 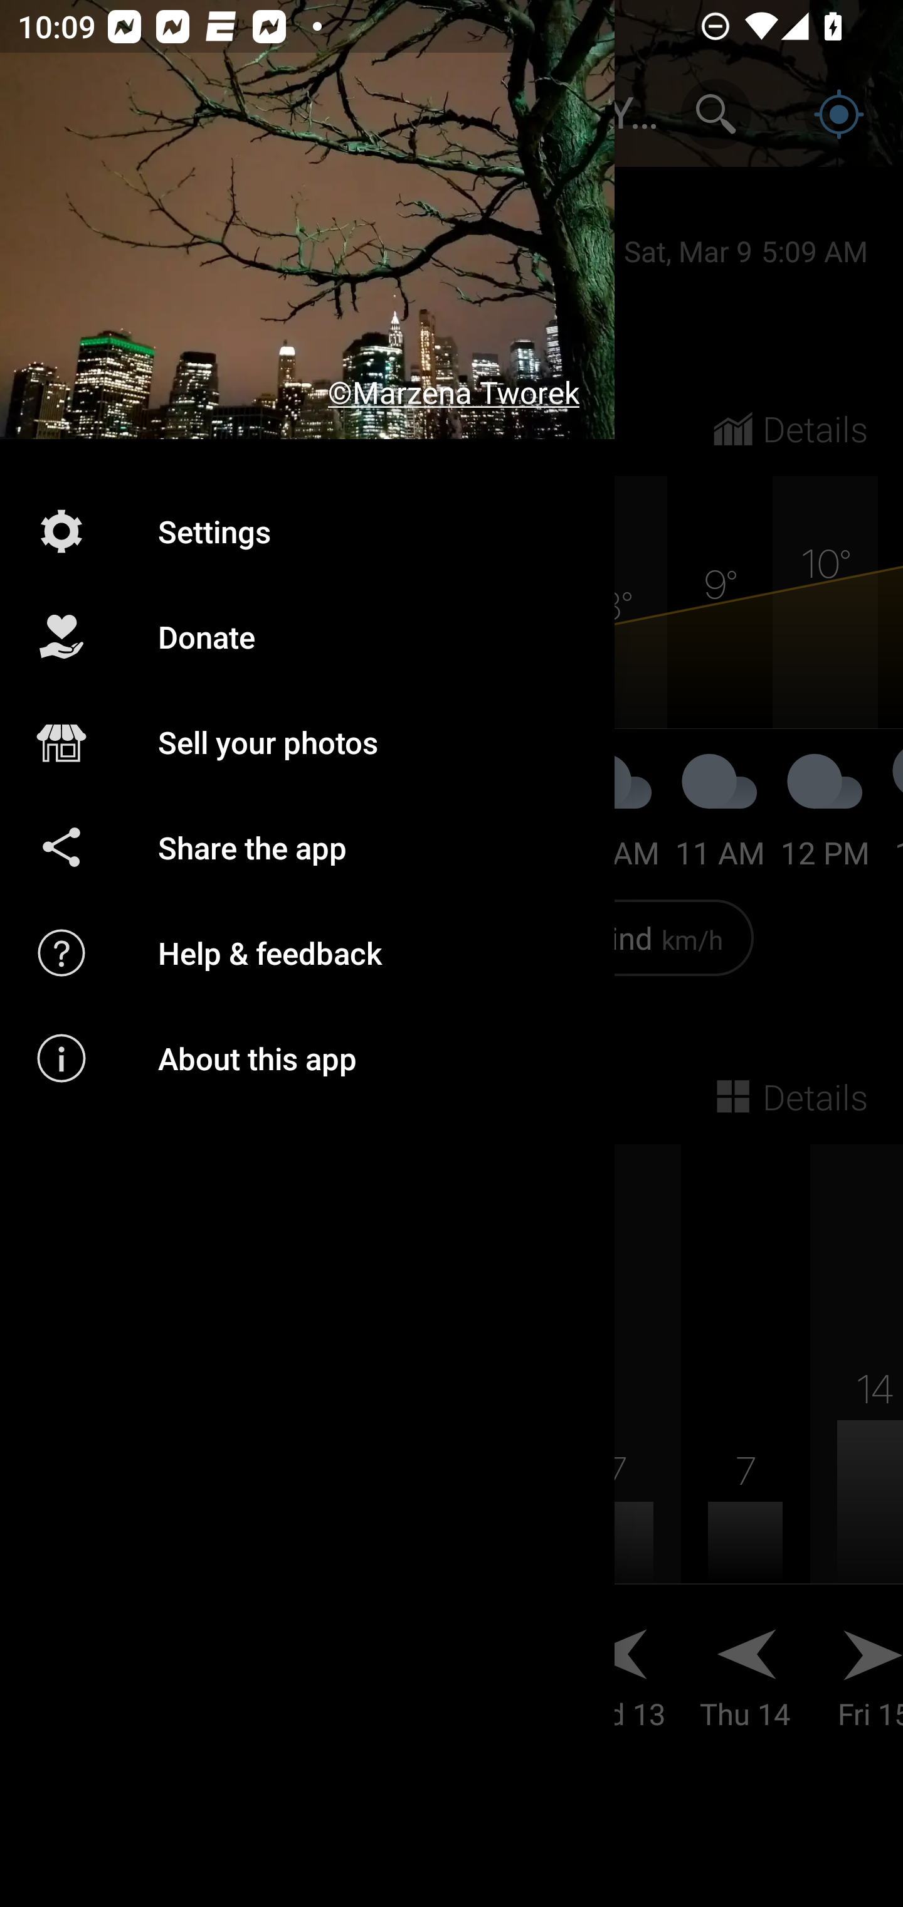 What do you see at coordinates (307, 952) in the screenshot?
I see `Help & feedback` at bounding box center [307, 952].